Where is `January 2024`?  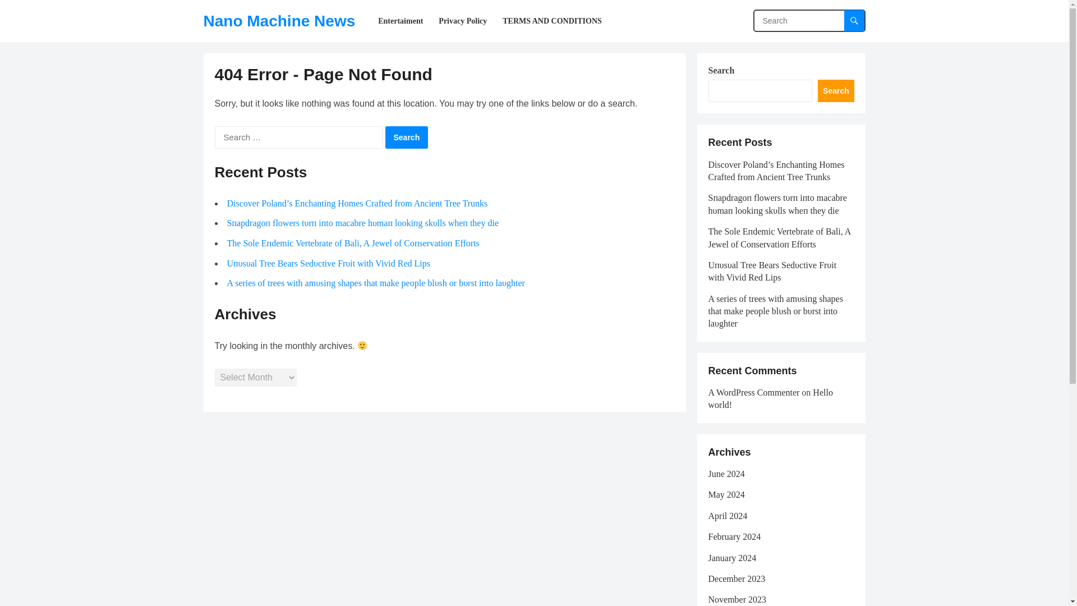 January 2024 is located at coordinates (731, 558).